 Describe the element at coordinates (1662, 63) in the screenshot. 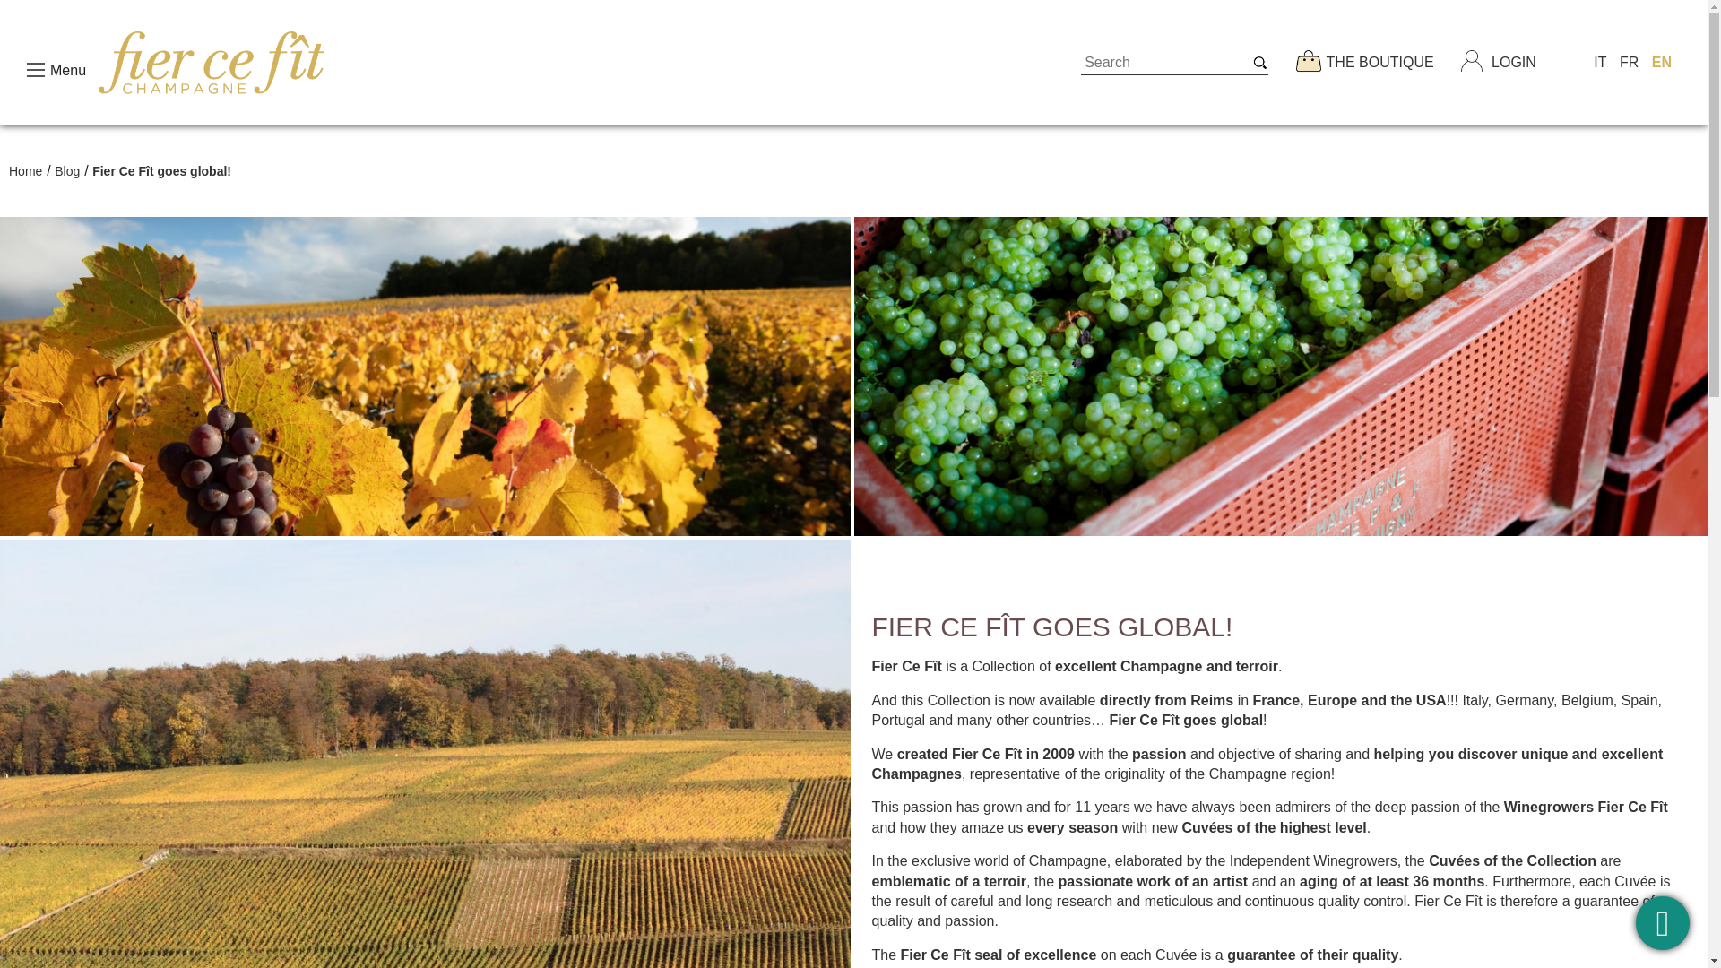

I see `EN` at that location.